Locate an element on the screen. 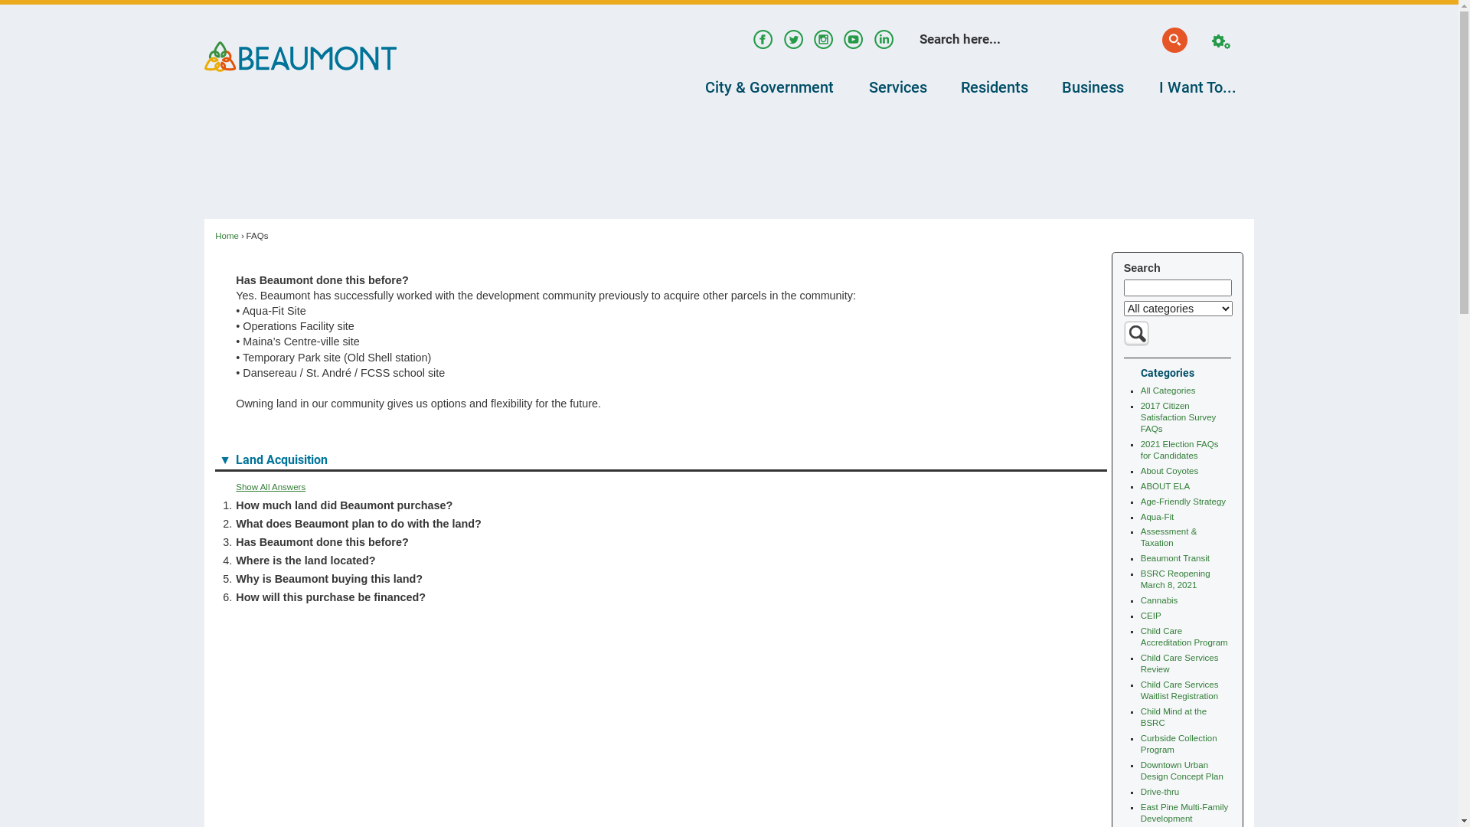 The height and width of the screenshot is (827, 1470). Downtown Urban Design Concept Plan is located at coordinates (1182, 770).